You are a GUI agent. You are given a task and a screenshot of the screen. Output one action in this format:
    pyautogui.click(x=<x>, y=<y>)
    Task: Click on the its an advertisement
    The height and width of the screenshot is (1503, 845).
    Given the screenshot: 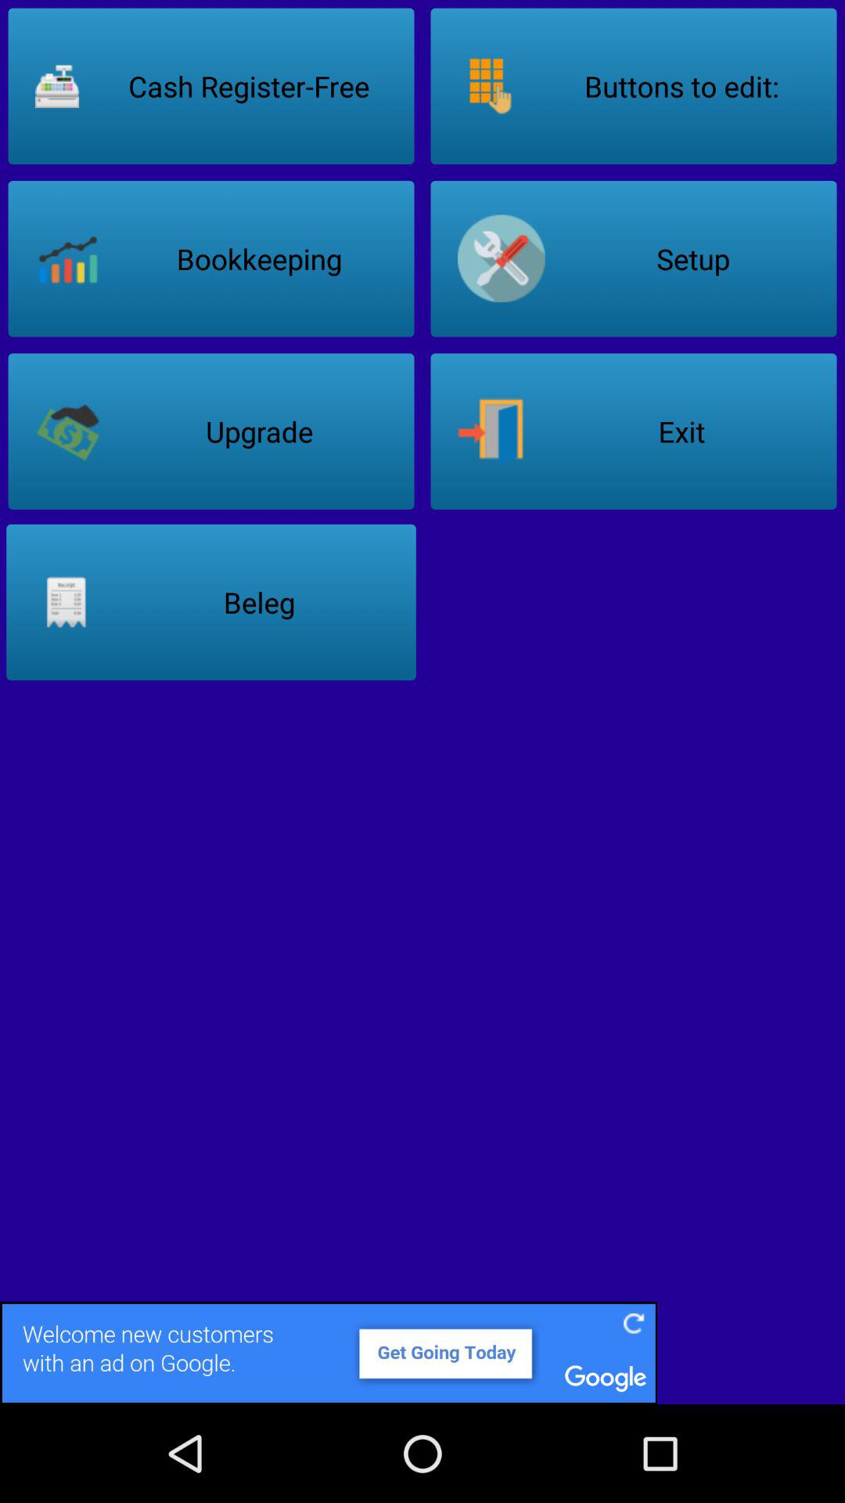 What is the action you would take?
    pyautogui.click(x=422, y=1353)
    